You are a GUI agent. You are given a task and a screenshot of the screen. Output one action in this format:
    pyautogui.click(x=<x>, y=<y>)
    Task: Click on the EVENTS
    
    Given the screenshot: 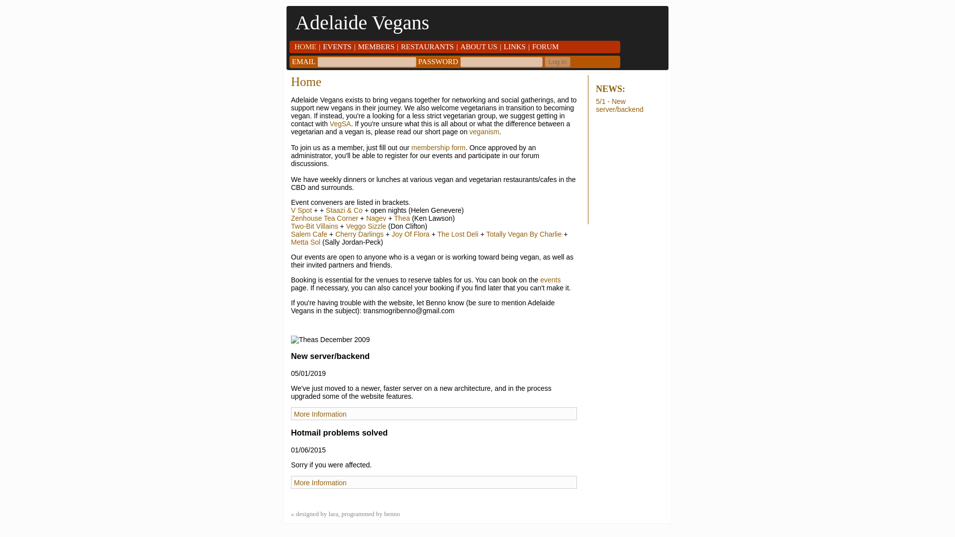 What is the action you would take?
    pyautogui.click(x=337, y=47)
    